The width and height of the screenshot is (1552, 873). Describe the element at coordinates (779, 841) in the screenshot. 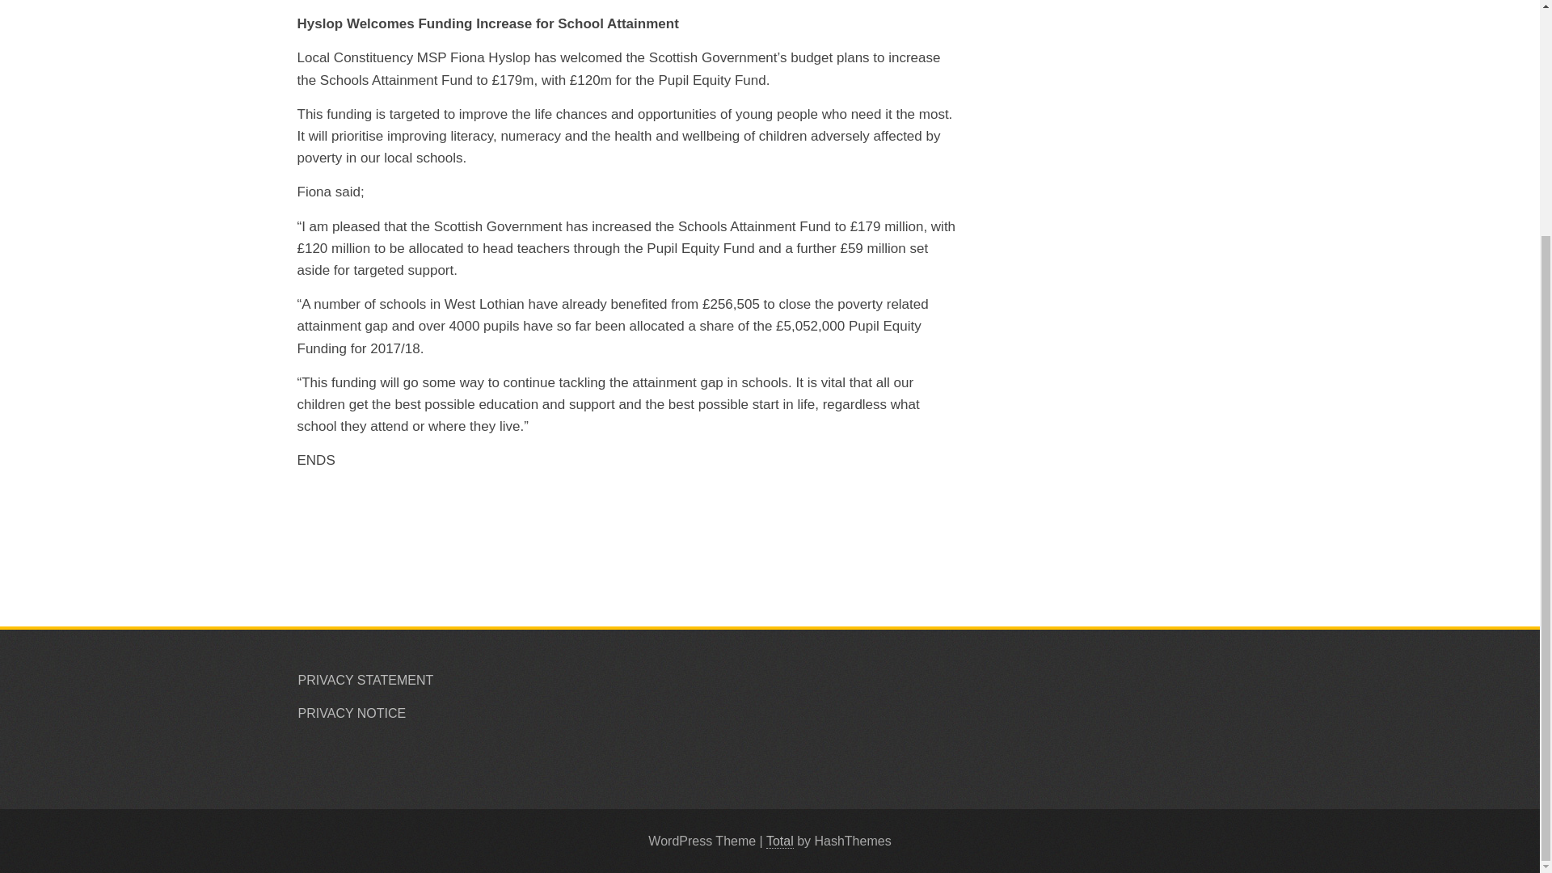

I see `Total` at that location.